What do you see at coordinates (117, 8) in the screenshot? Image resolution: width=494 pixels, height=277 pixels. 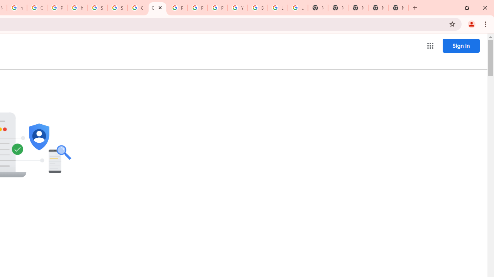 I see `Sign in - Google Accounts` at bounding box center [117, 8].